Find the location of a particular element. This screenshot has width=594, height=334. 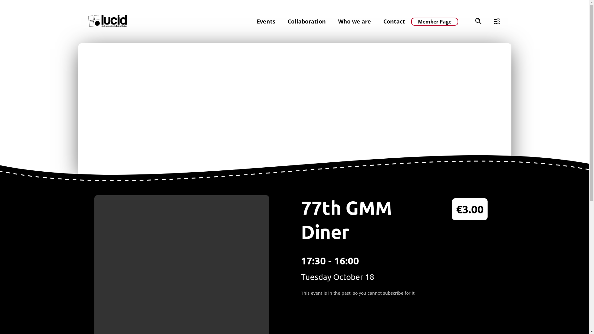

Who we are is located at coordinates (354, 21).